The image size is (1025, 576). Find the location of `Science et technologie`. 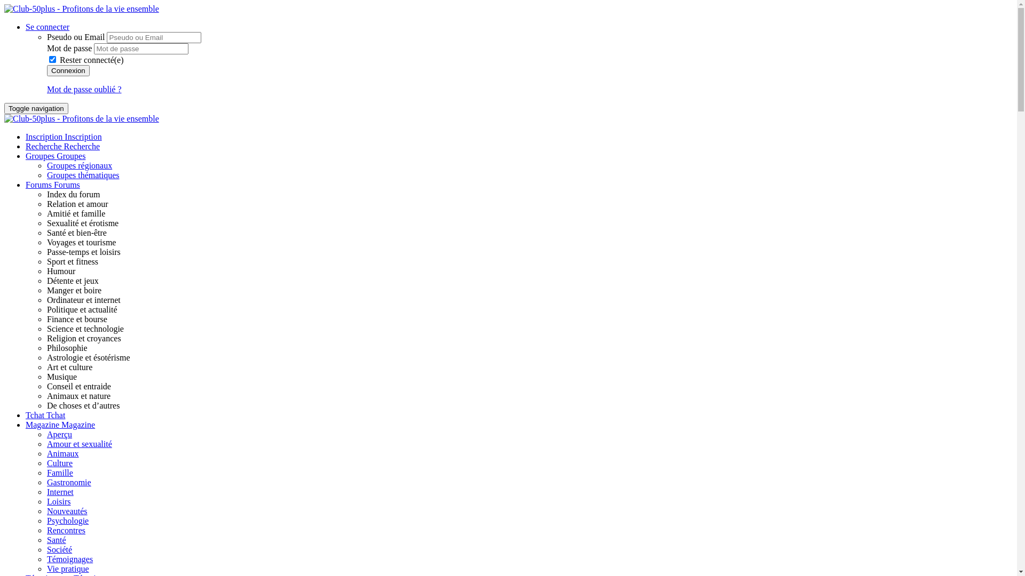

Science et technologie is located at coordinates (85, 329).